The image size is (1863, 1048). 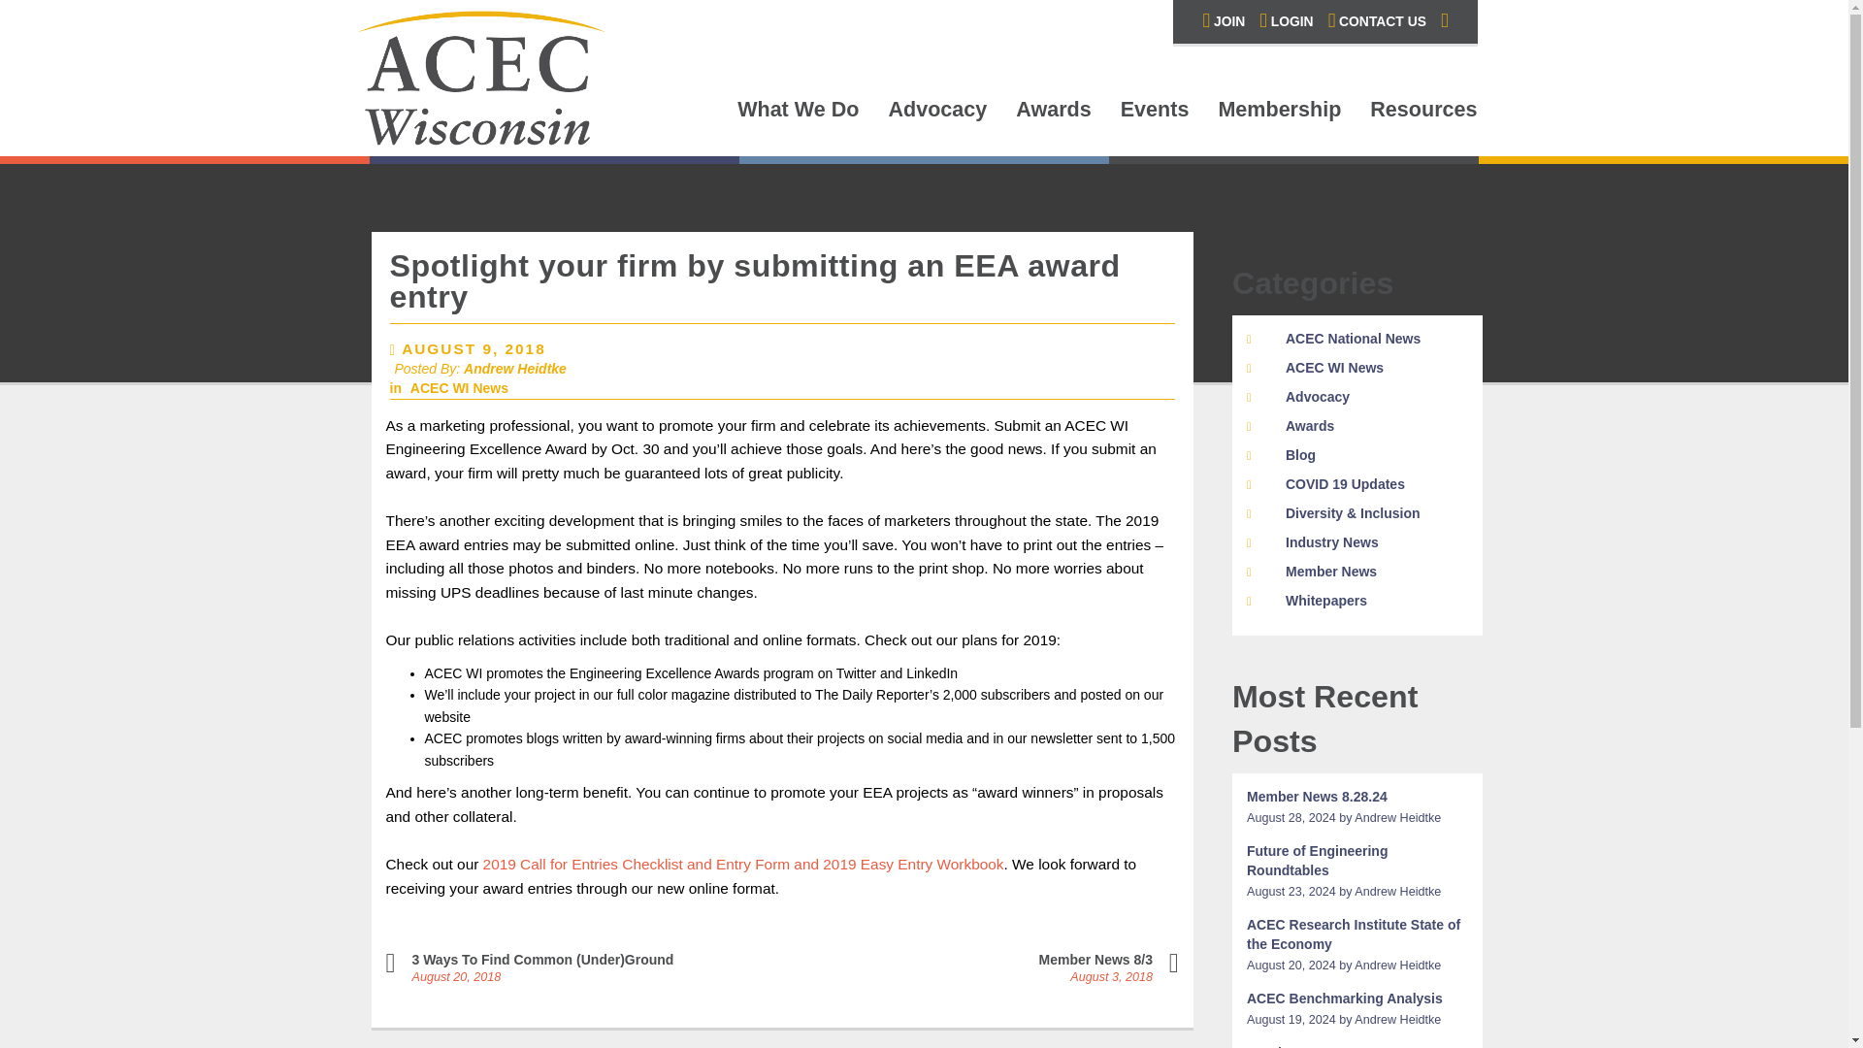 I want to click on Awards, so click(x=1052, y=113).